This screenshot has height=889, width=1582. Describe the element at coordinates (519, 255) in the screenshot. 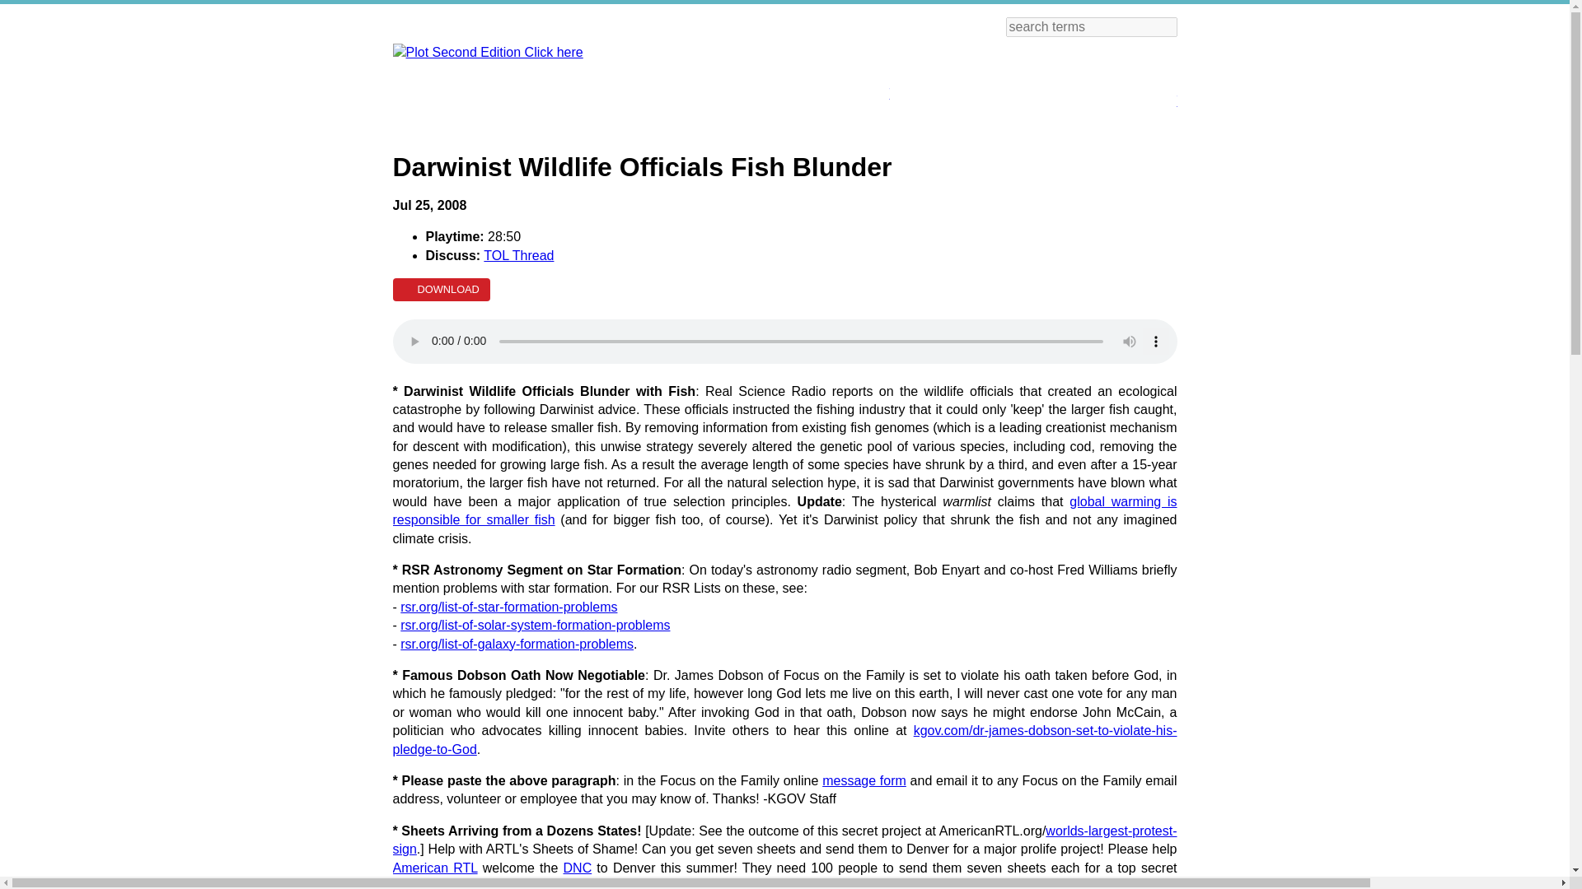

I see `TOL Thread` at that location.